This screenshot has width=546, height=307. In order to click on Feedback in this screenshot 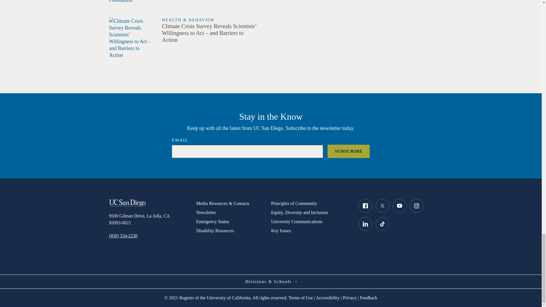, I will do `click(369, 298)`.